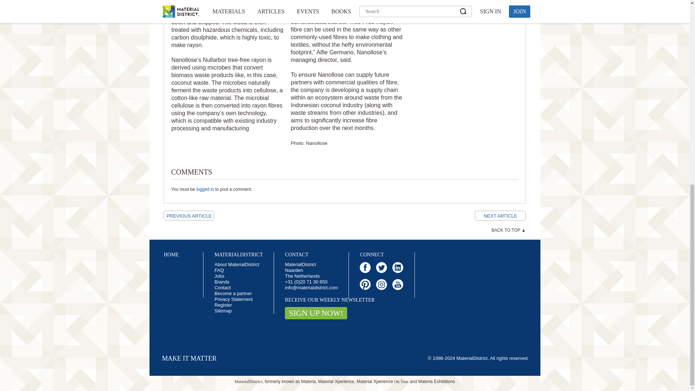 The width and height of the screenshot is (695, 391). I want to click on Privacy Statement, so click(233, 299).